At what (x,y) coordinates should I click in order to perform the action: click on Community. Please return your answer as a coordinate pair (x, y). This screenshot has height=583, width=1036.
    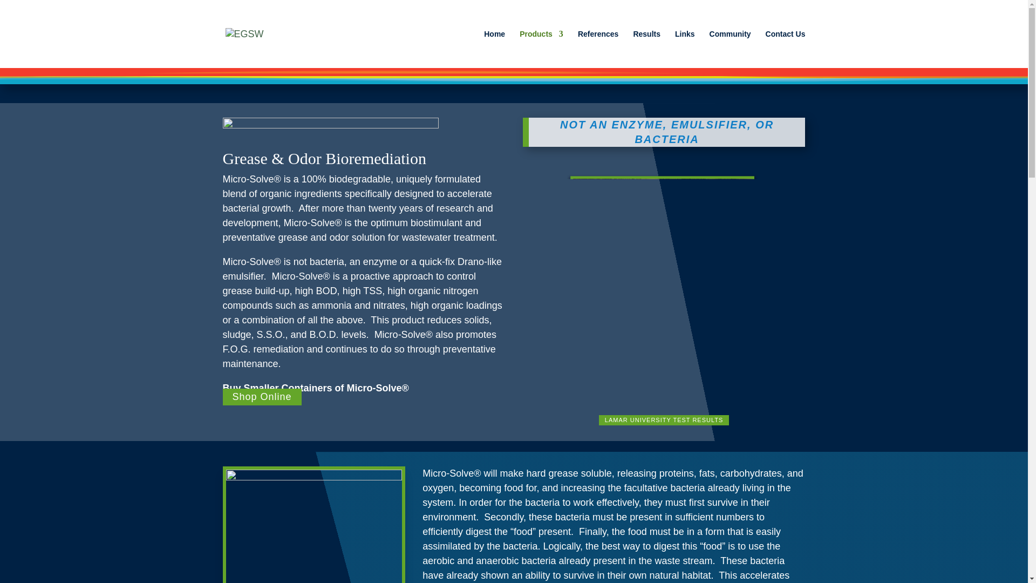
    Looking at the image, I should click on (731, 49).